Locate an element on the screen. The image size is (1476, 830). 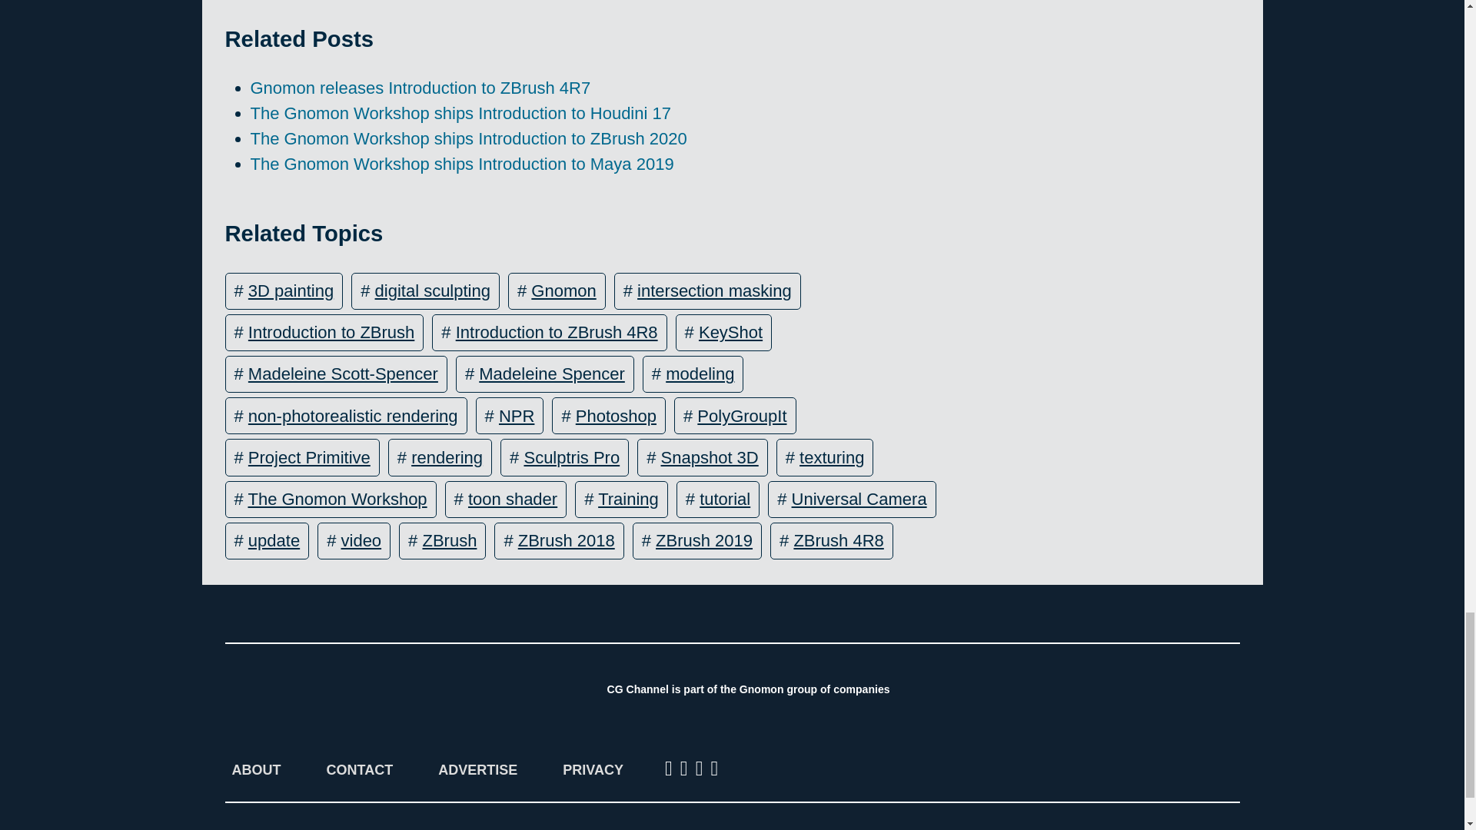
Gnomon Workshop is located at coordinates (1159, 690).